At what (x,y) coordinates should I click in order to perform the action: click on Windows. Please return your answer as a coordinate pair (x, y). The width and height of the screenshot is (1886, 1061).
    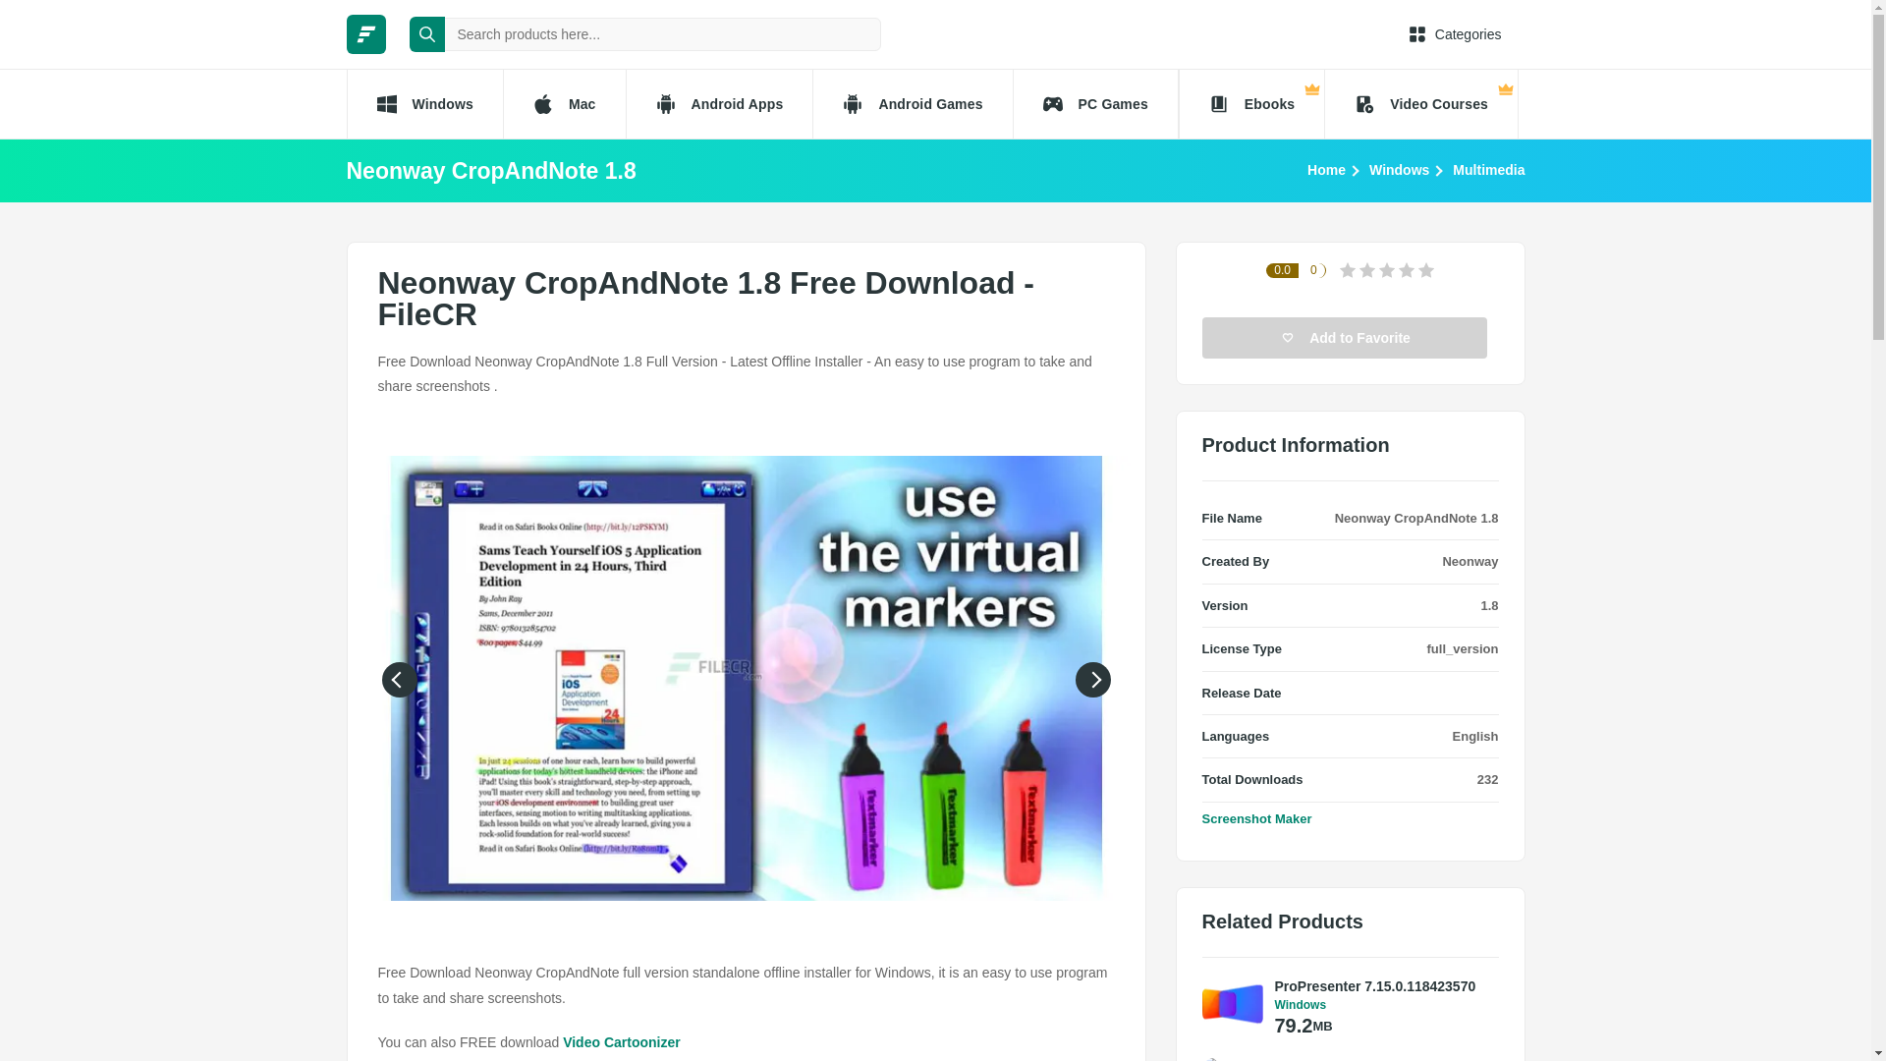
    Looking at the image, I should click on (1381, 1005).